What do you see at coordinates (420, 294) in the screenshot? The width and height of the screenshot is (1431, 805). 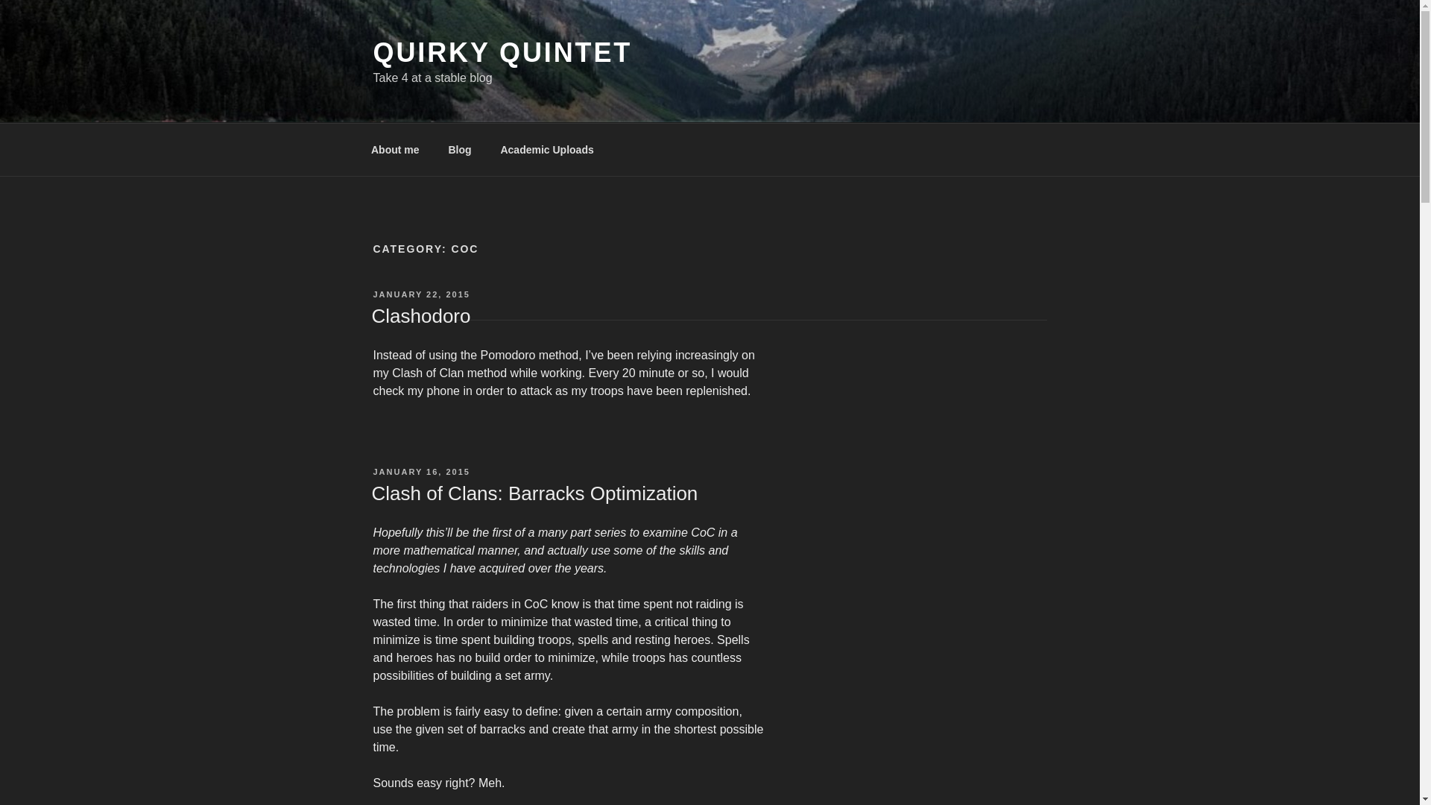 I see `JANUARY 22, 2015` at bounding box center [420, 294].